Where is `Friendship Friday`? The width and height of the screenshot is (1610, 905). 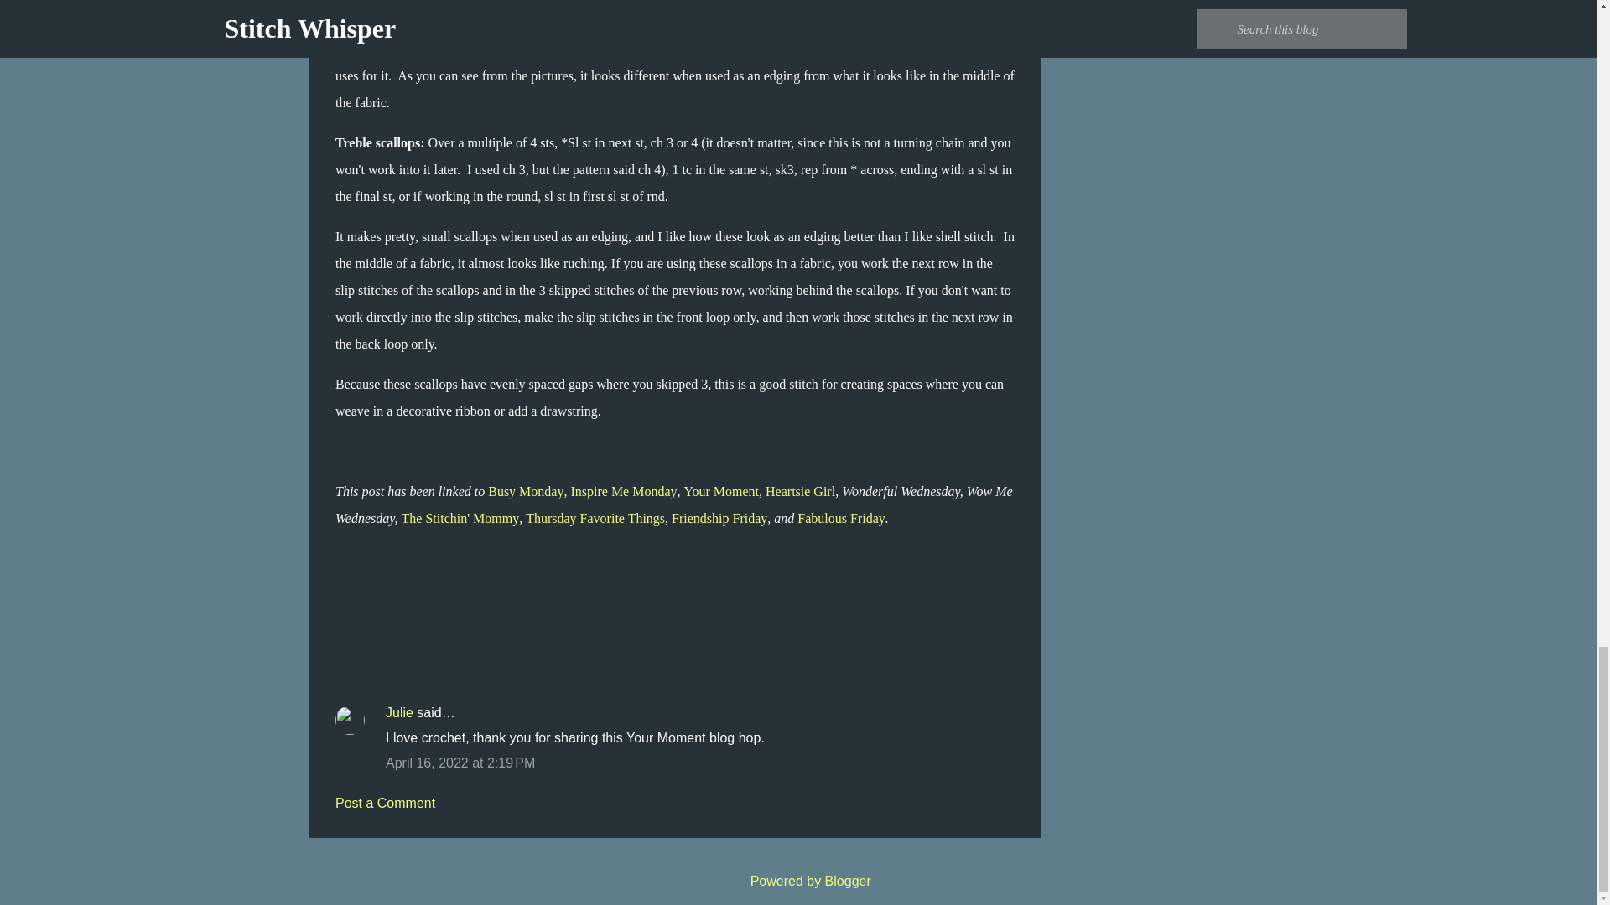 Friendship Friday is located at coordinates (719, 518).